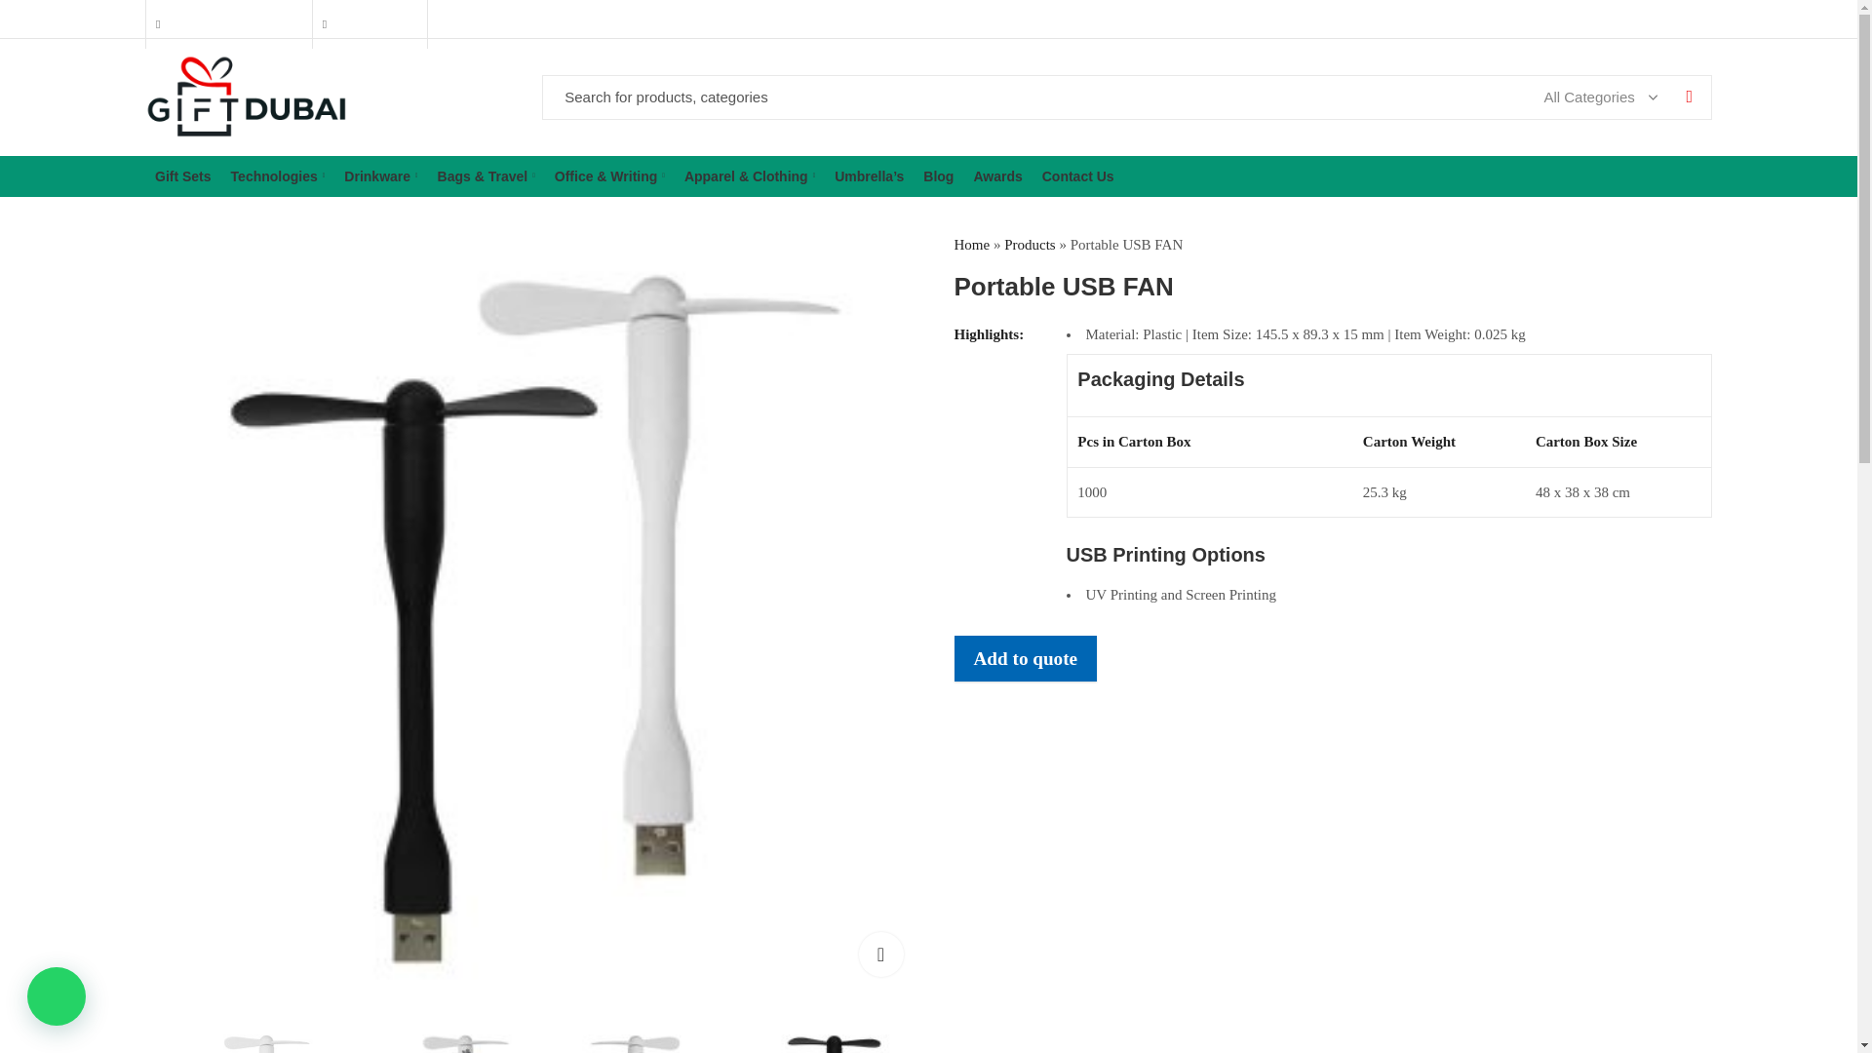 The image size is (1872, 1053). I want to click on Blog, so click(938, 175).